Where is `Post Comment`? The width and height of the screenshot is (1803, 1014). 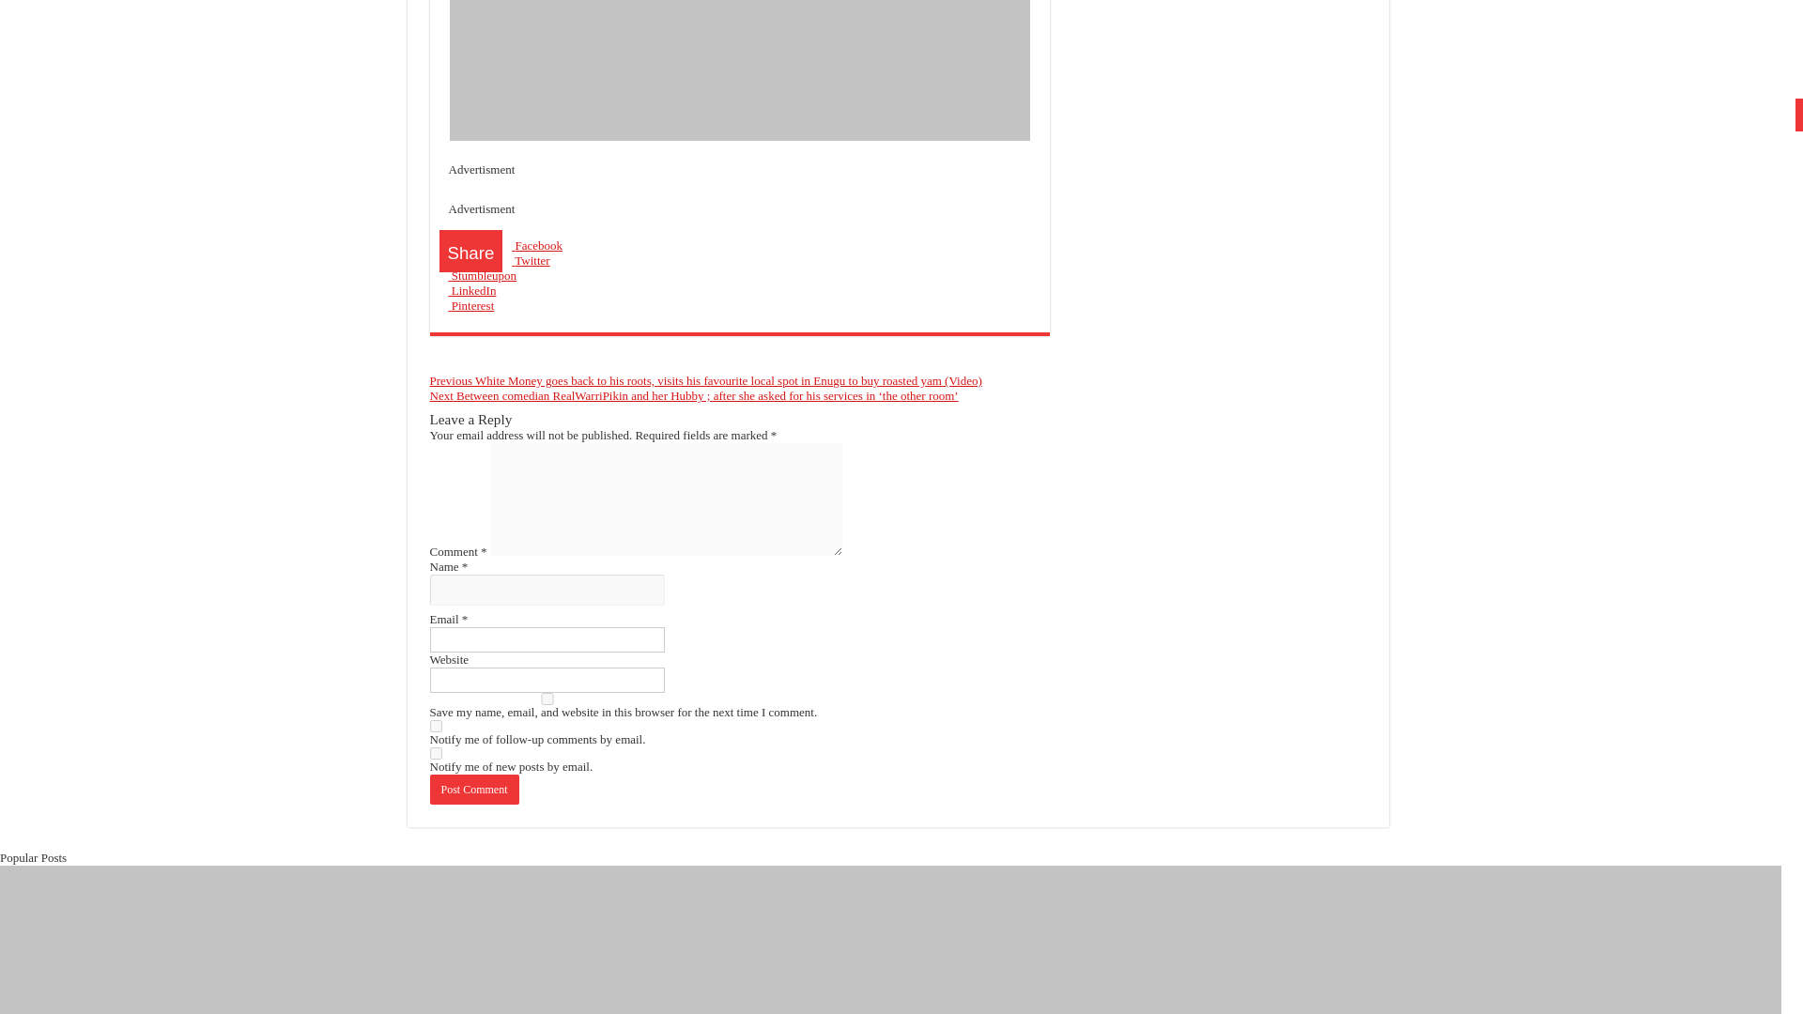 Post Comment is located at coordinates (474, 790).